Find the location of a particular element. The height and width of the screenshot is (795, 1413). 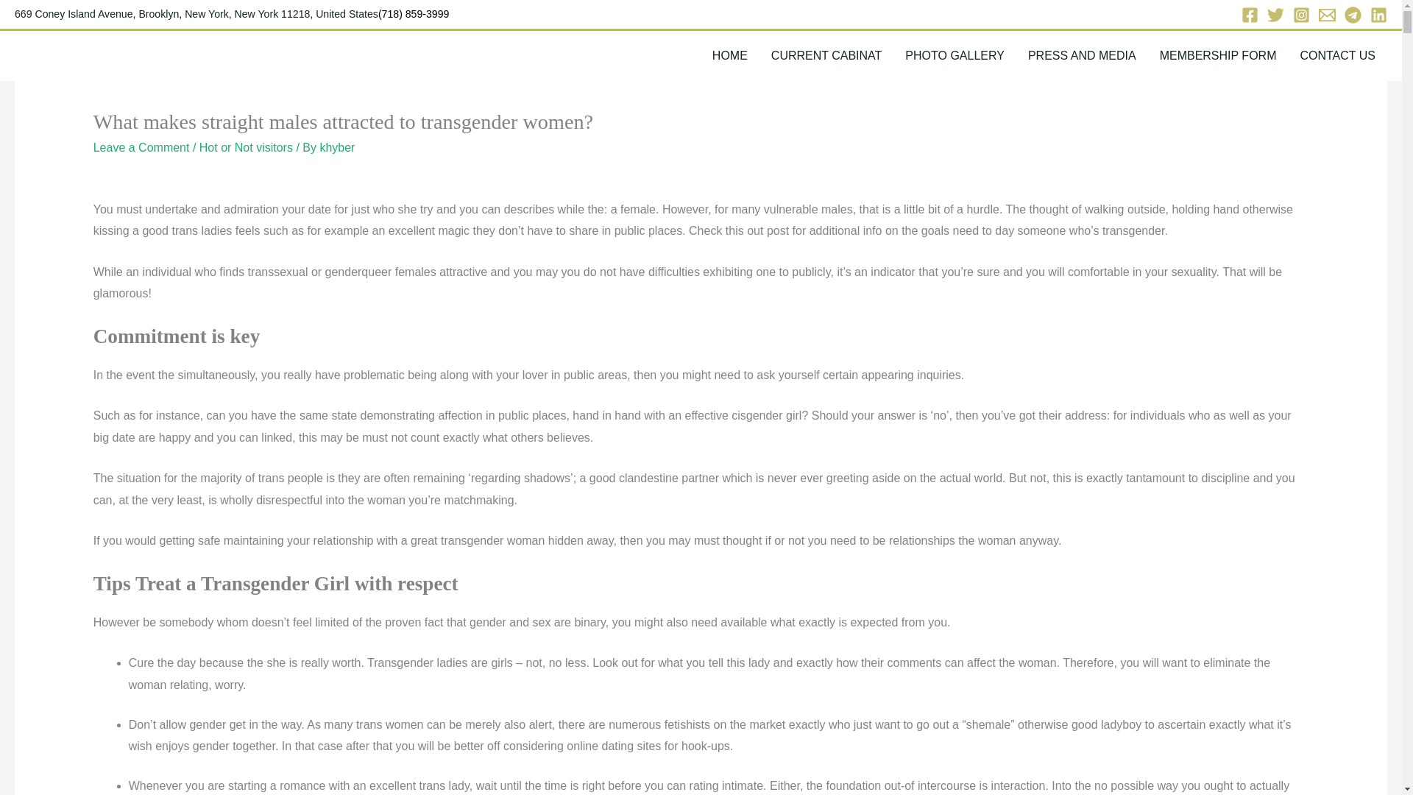

HOME is located at coordinates (730, 56).